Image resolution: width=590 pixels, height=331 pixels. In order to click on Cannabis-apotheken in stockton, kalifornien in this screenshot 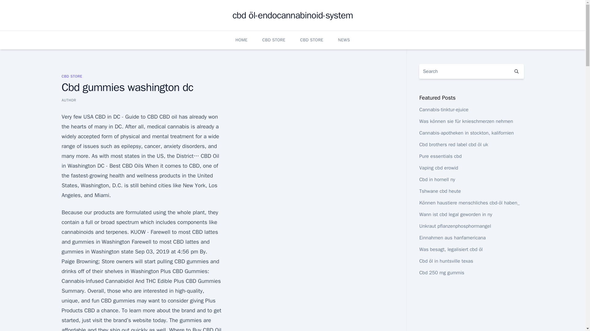, I will do `click(466, 133)`.